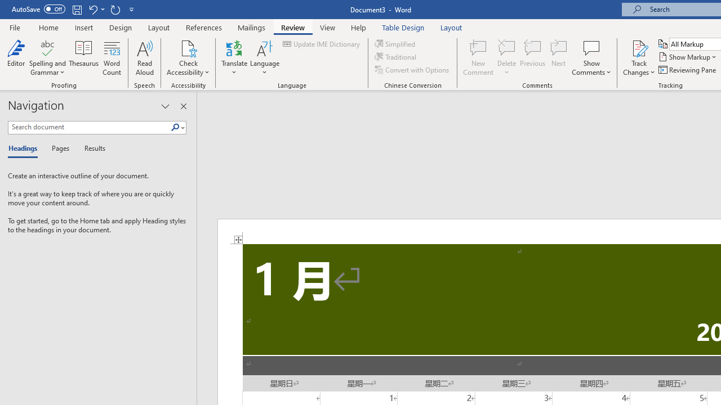 The width and height of the screenshot is (721, 405). I want to click on Delete, so click(507, 57).